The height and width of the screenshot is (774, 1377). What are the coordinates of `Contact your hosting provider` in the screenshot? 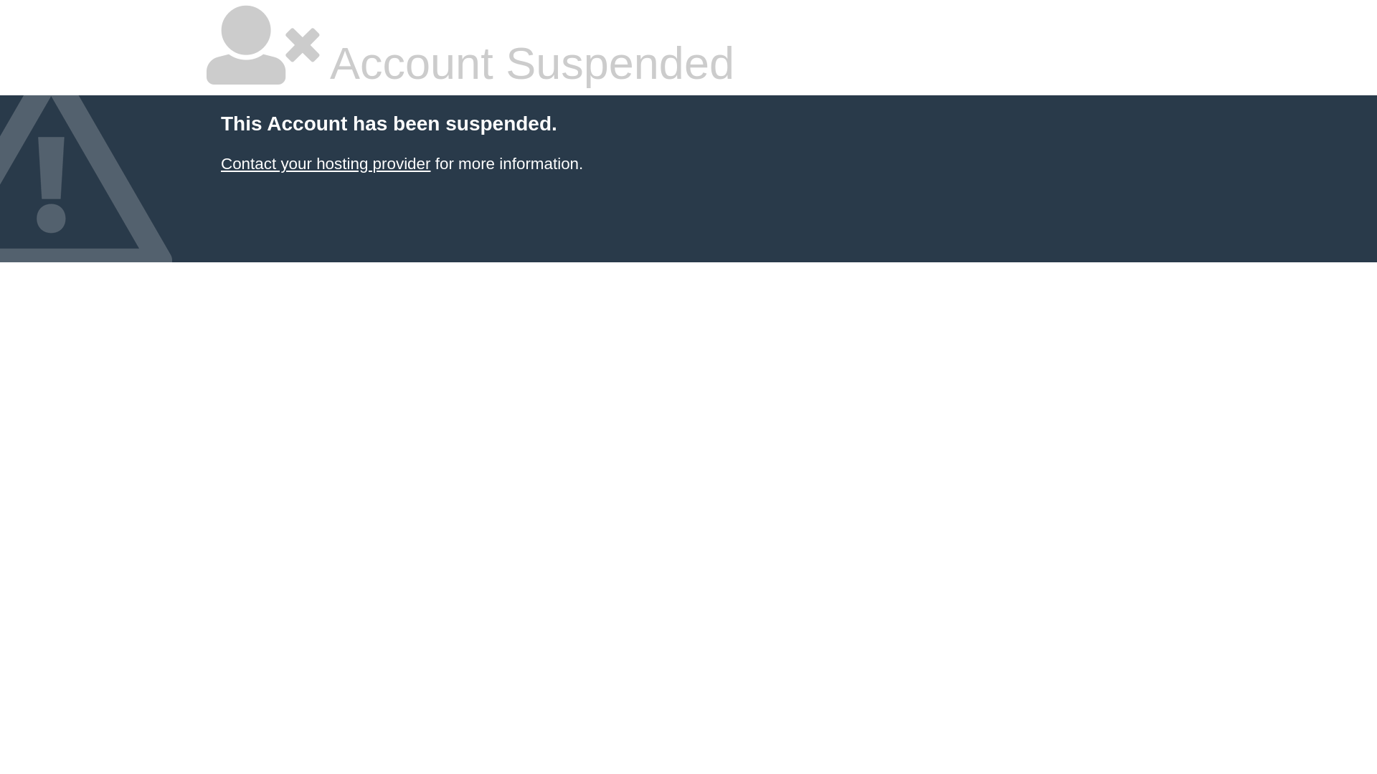 It's located at (326, 163).